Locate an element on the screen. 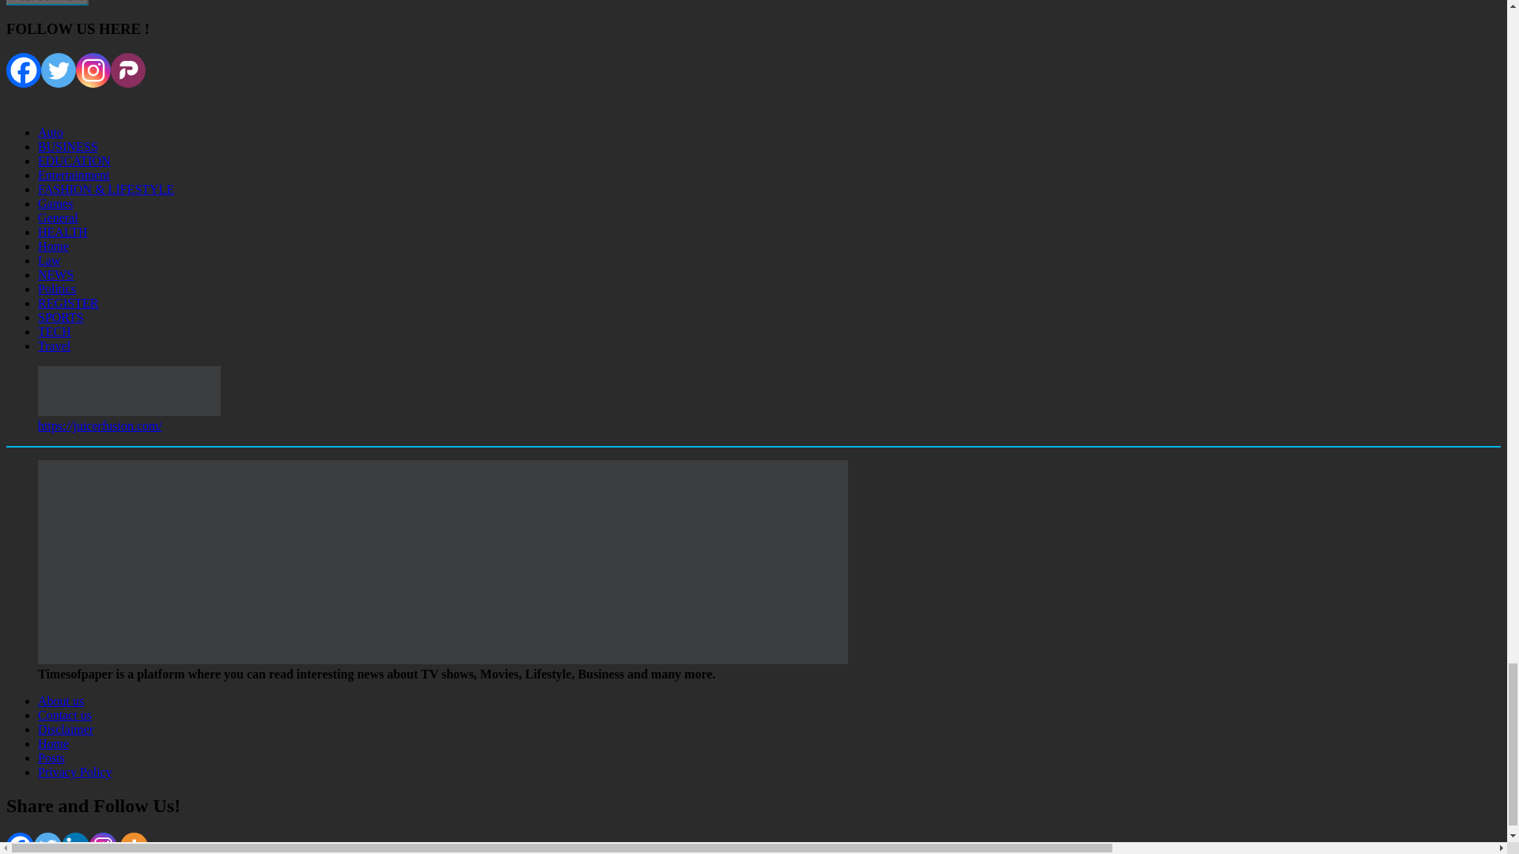 Image resolution: width=1519 pixels, height=854 pixels. Parler is located at coordinates (128, 70).